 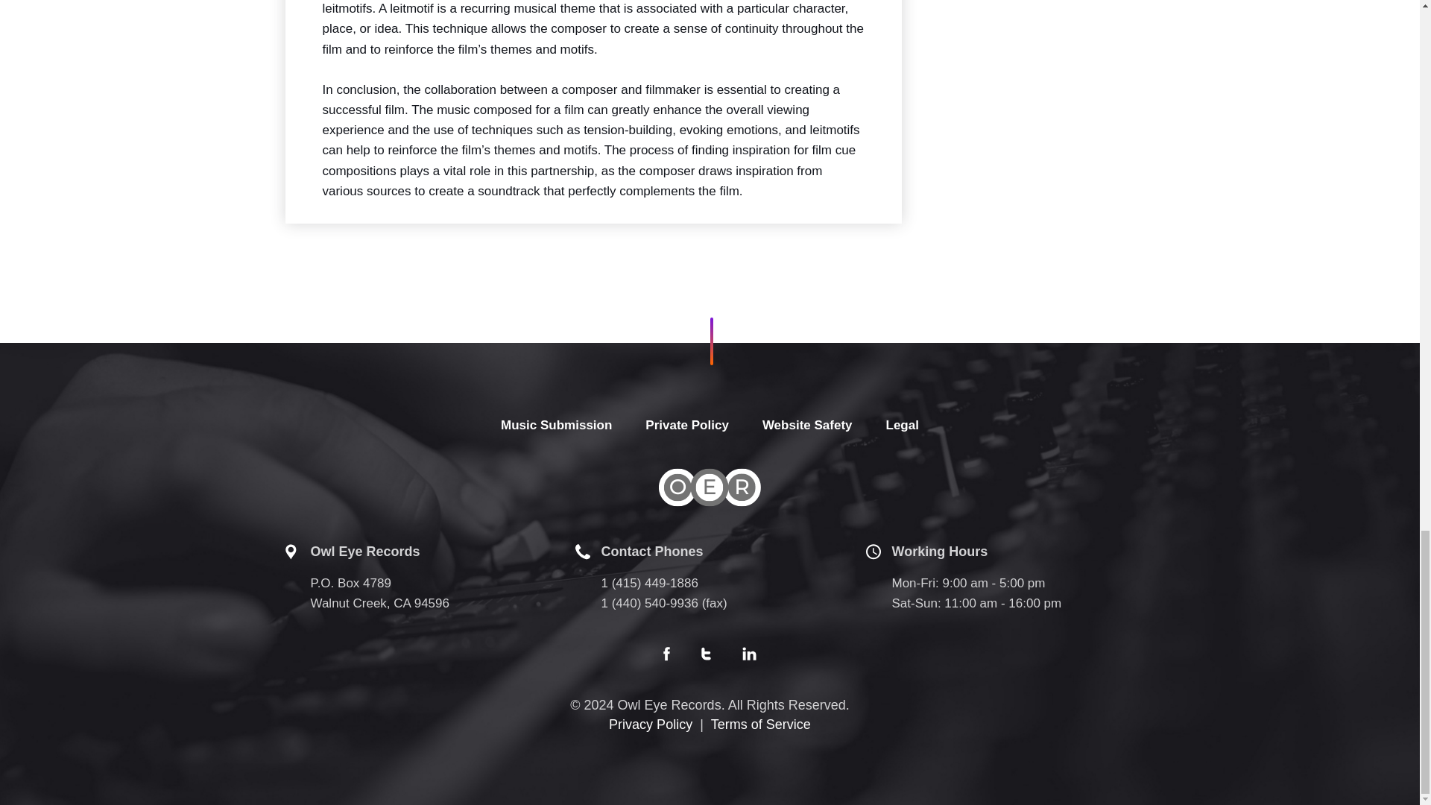 What do you see at coordinates (556, 425) in the screenshot?
I see `Submit Music` at bounding box center [556, 425].